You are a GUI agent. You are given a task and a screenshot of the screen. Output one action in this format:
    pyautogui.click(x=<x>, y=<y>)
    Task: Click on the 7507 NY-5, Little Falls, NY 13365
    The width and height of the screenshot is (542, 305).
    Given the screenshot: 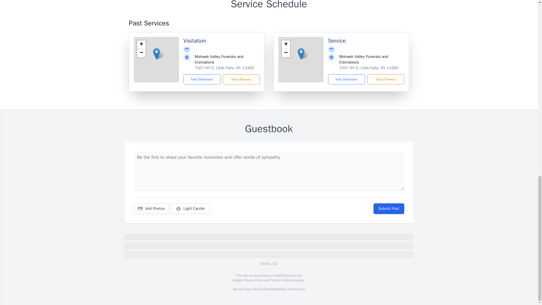 What is the action you would take?
    pyautogui.click(x=224, y=68)
    